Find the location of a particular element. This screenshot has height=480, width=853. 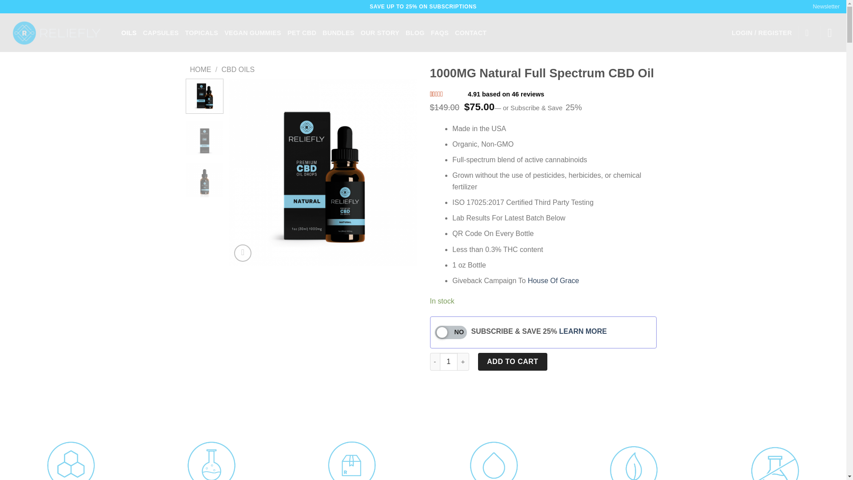

CBD OILS is located at coordinates (237, 69).